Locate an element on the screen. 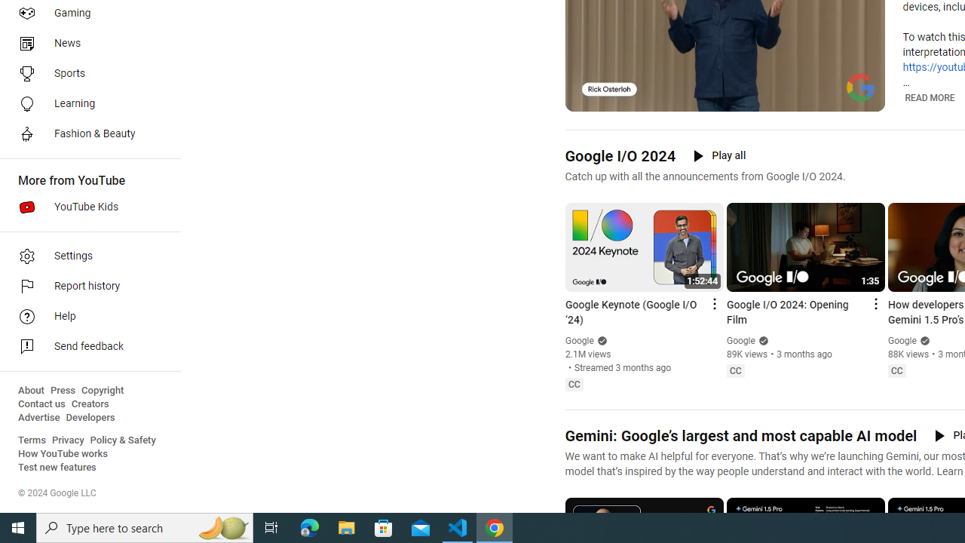 Image resolution: width=965 pixels, height=543 pixels. Send feedback is located at coordinates (86, 347).